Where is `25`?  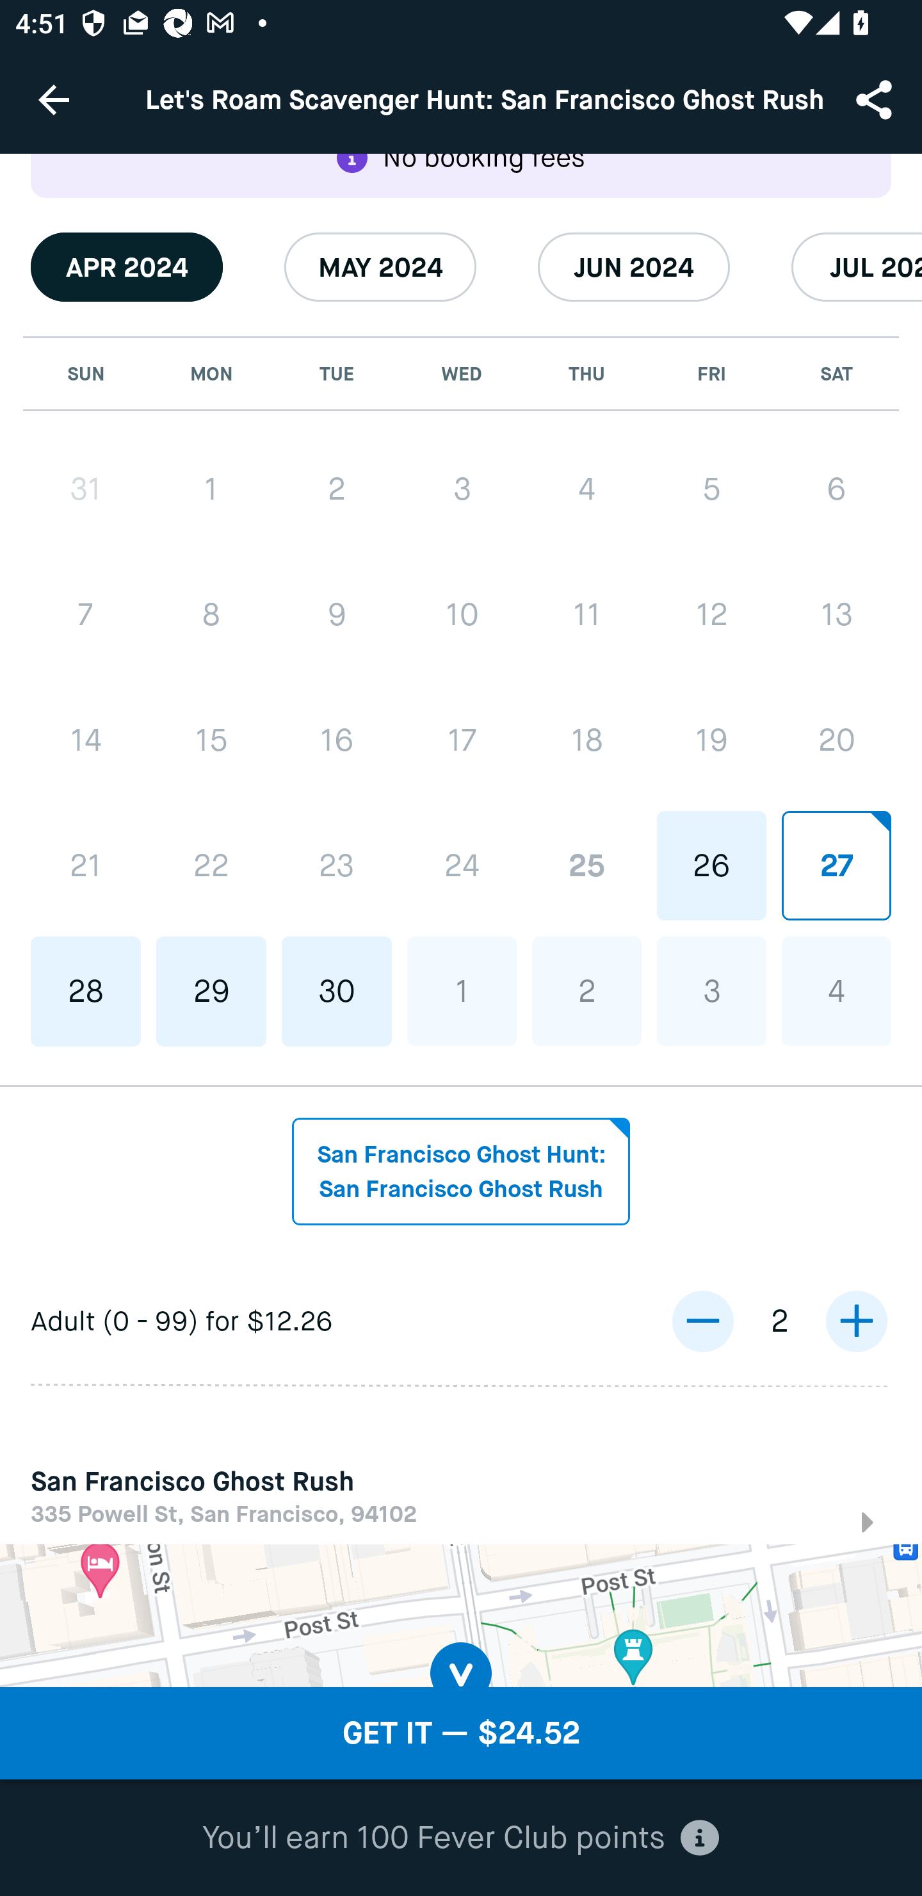 25 is located at coordinates (586, 865).